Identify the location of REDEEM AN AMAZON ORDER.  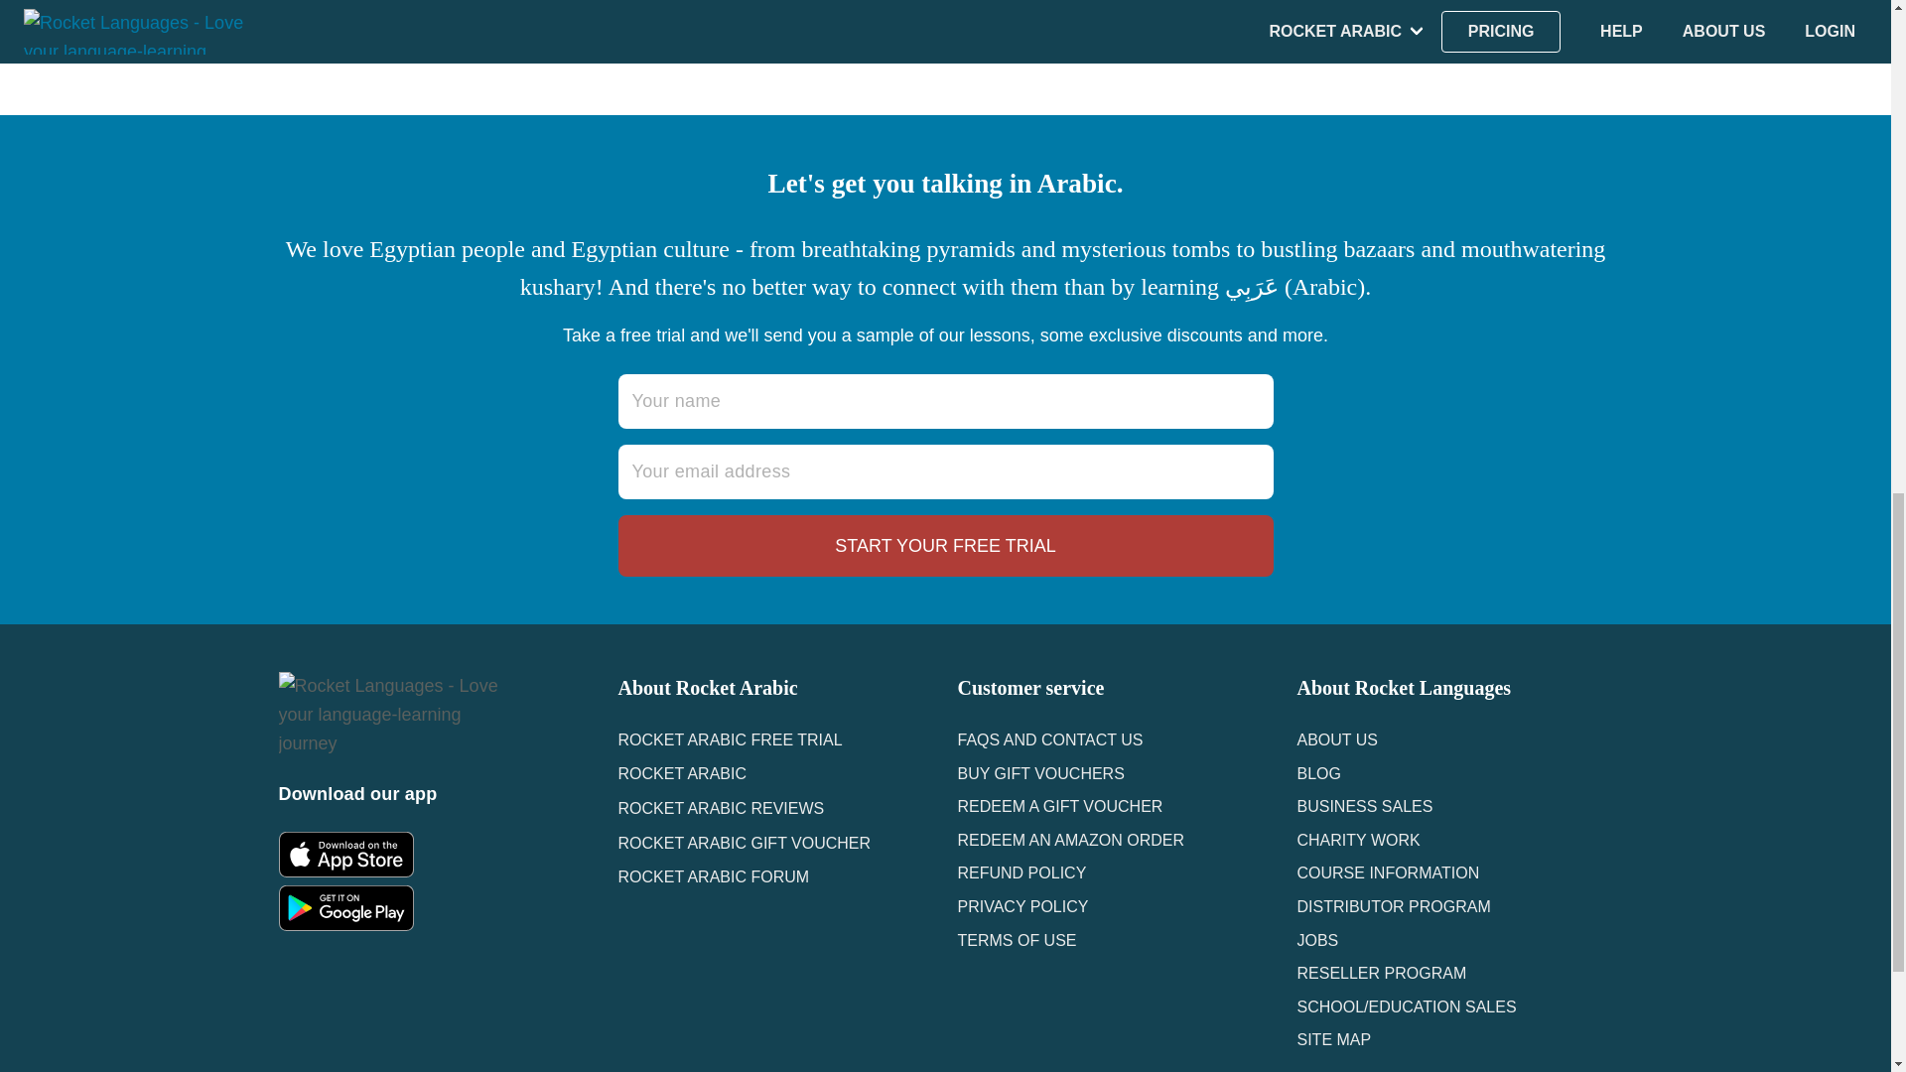
(1070, 840).